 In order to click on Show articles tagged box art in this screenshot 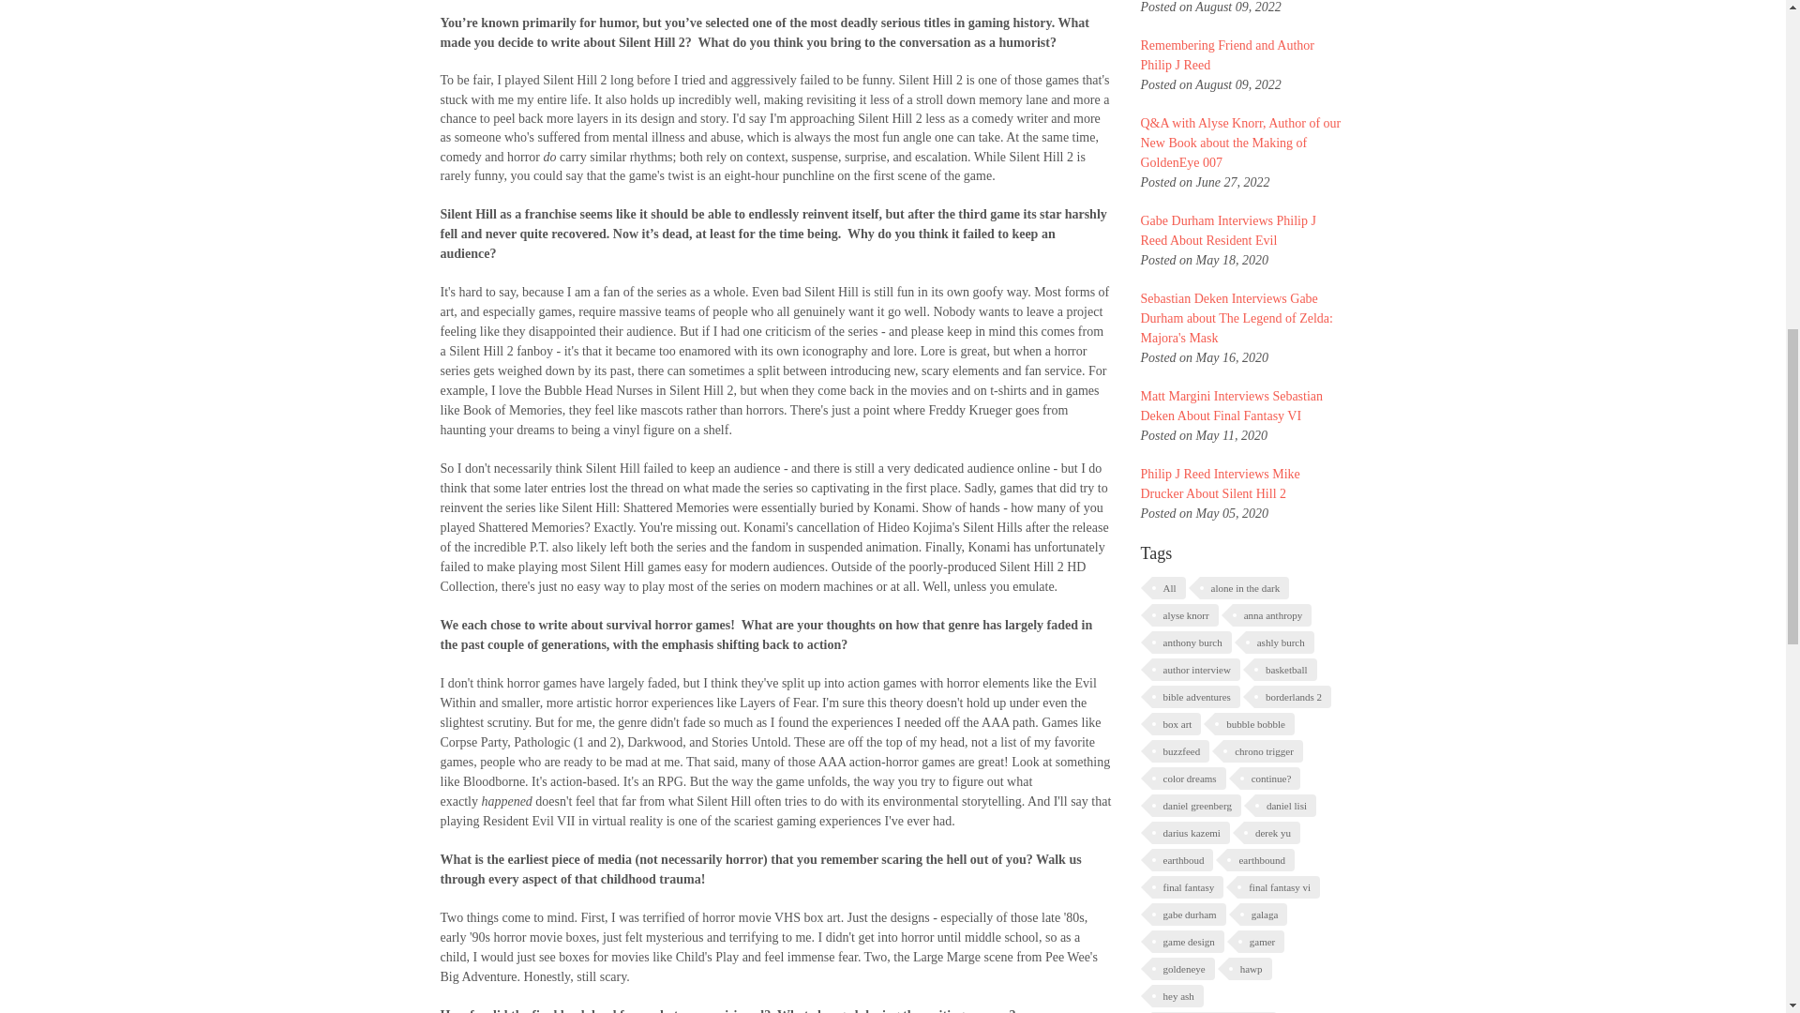, I will do `click(1176, 724)`.